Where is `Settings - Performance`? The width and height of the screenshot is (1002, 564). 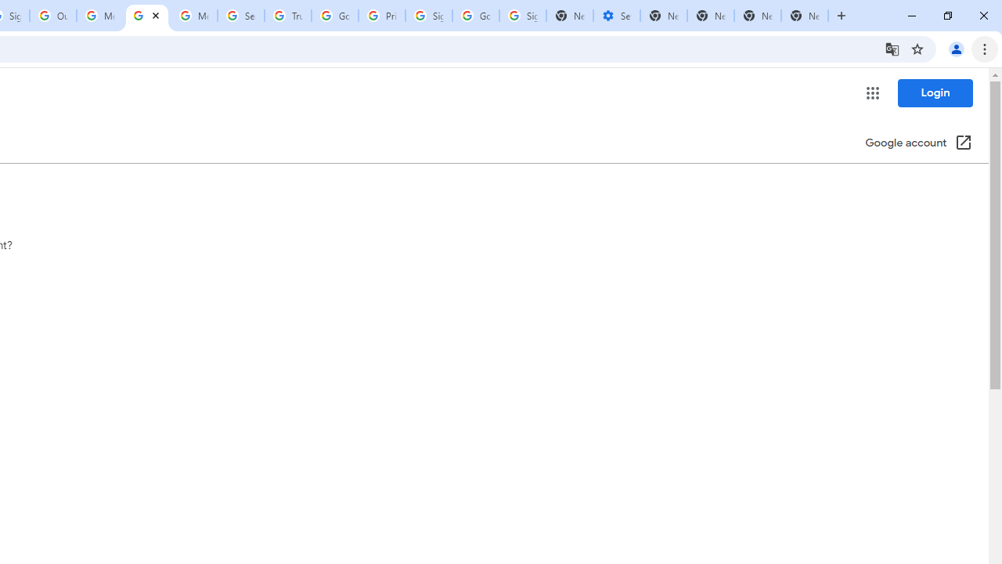 Settings - Performance is located at coordinates (616, 16).